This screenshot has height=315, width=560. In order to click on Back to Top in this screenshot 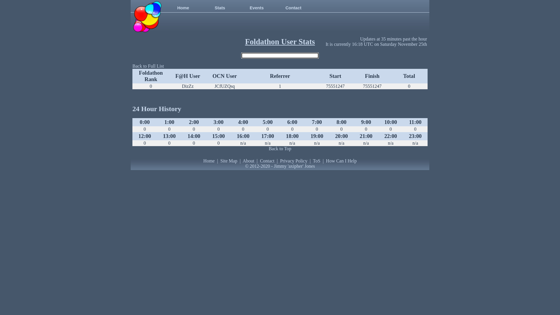, I will do `click(280, 149)`.